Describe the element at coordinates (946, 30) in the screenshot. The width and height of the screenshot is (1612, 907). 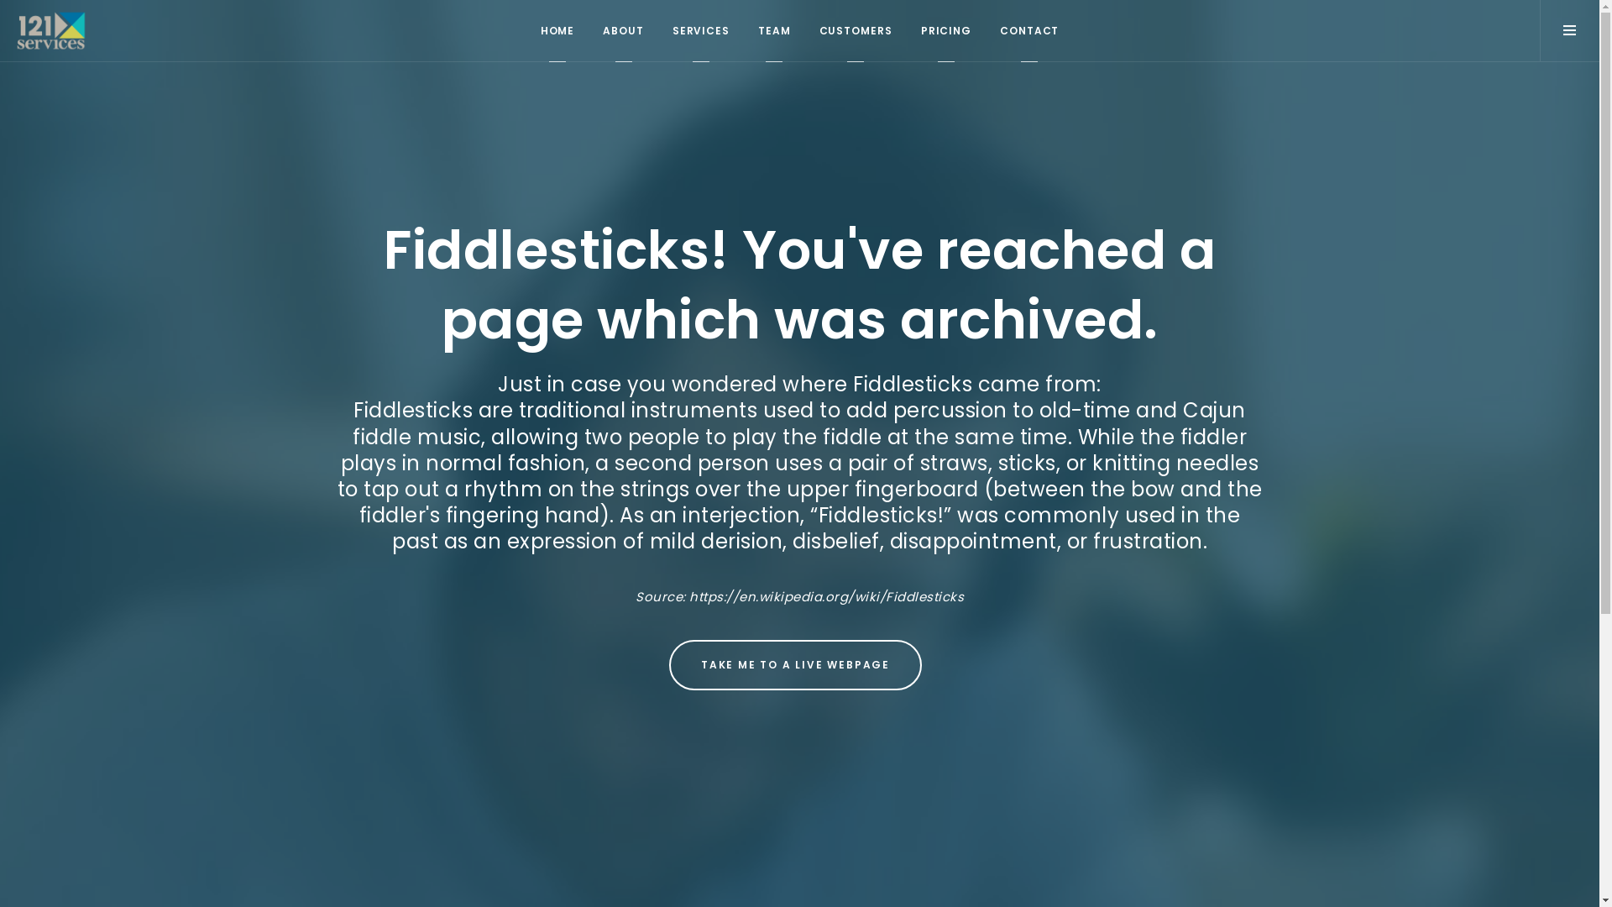
I see `PRICING` at that location.